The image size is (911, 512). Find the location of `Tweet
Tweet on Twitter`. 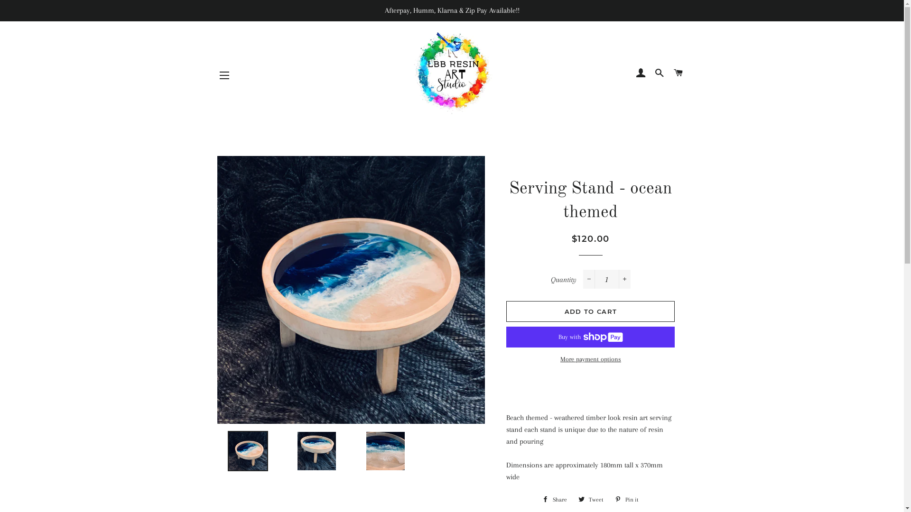

Tweet
Tweet on Twitter is located at coordinates (591, 500).